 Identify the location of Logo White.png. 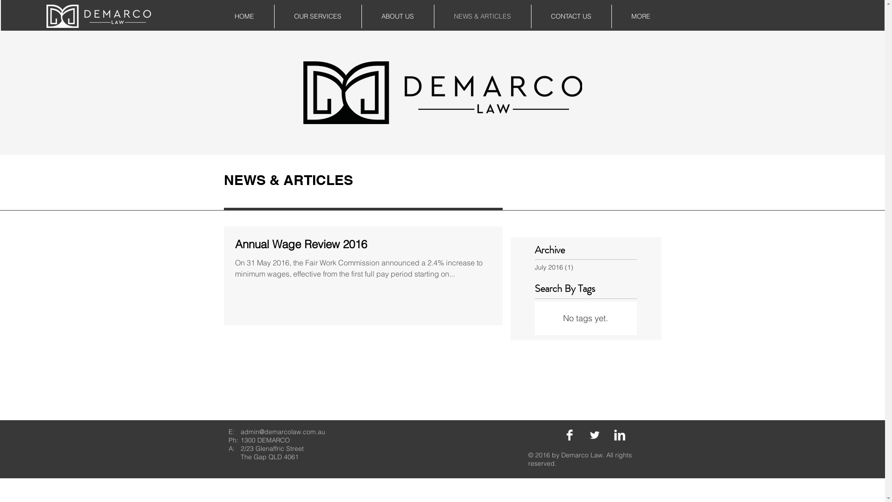
(98, 16).